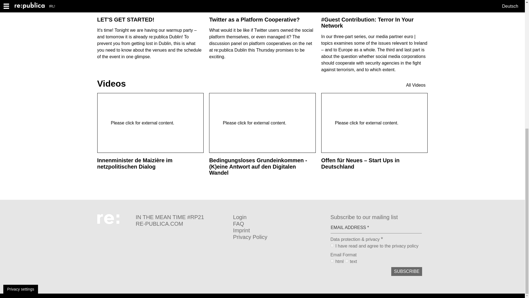  What do you see at coordinates (479, 80) in the screenshot?
I see `Accept` at bounding box center [479, 80].